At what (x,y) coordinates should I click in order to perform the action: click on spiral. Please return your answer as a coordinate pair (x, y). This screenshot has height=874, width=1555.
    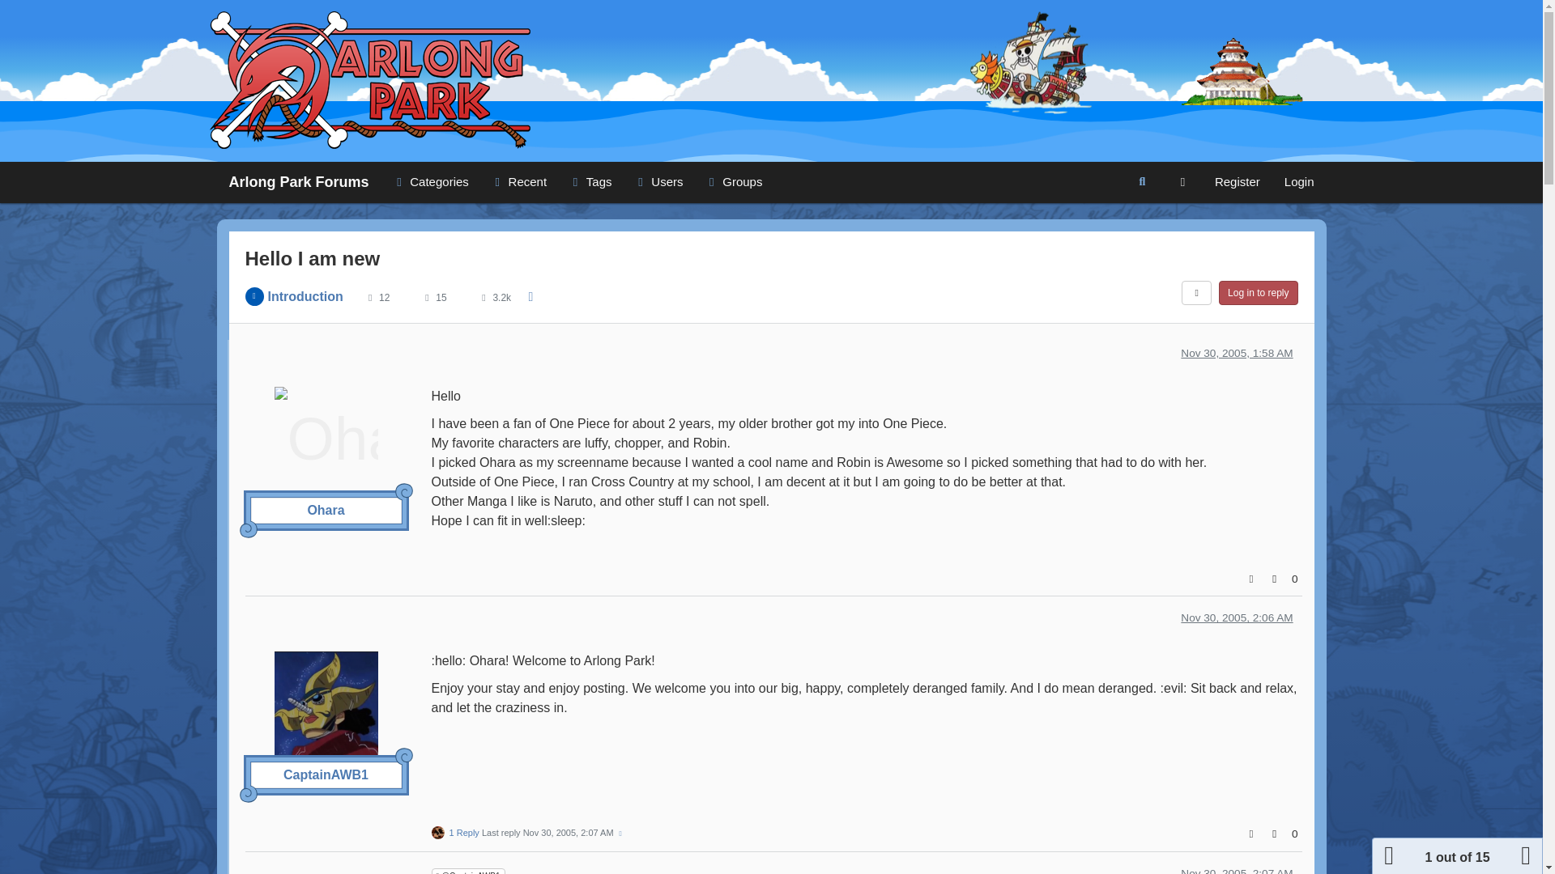
    Looking at the image, I should click on (248, 529).